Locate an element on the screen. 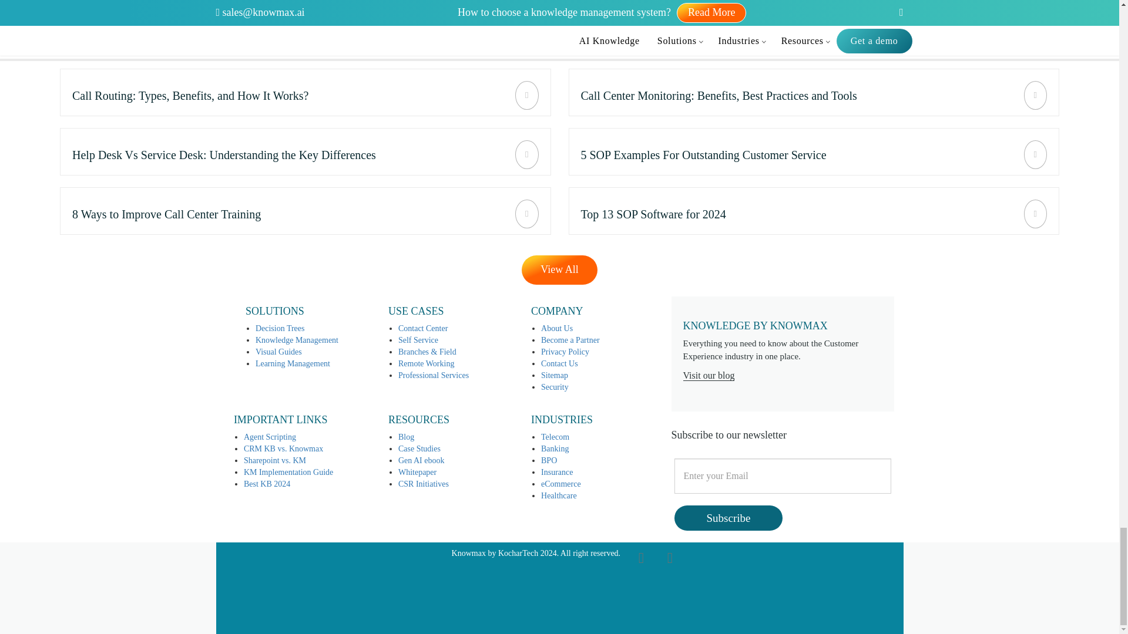  Create interactive customer service scripts with Knowmax is located at coordinates (814, 210).